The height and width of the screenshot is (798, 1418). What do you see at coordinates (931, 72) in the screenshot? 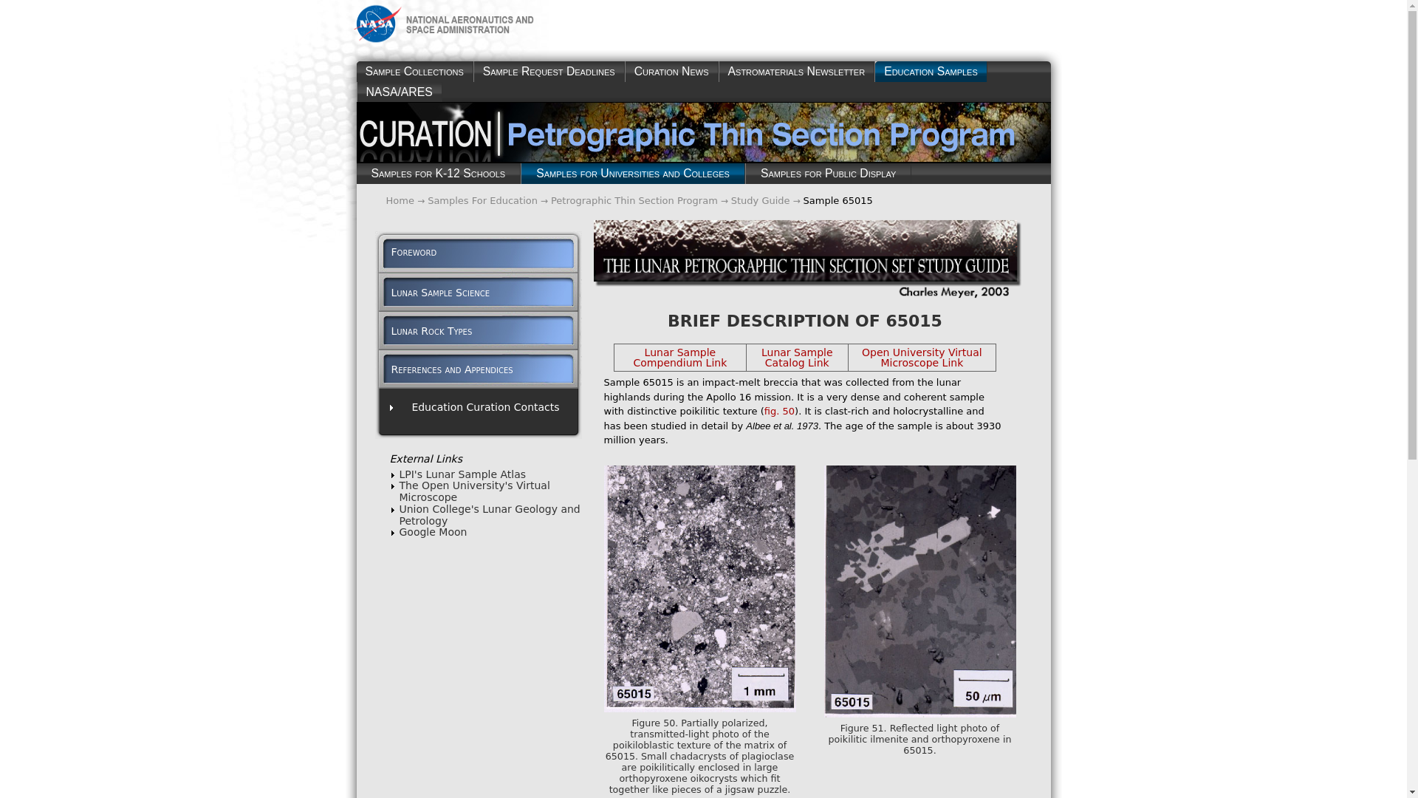
I see `Education Samples` at bounding box center [931, 72].